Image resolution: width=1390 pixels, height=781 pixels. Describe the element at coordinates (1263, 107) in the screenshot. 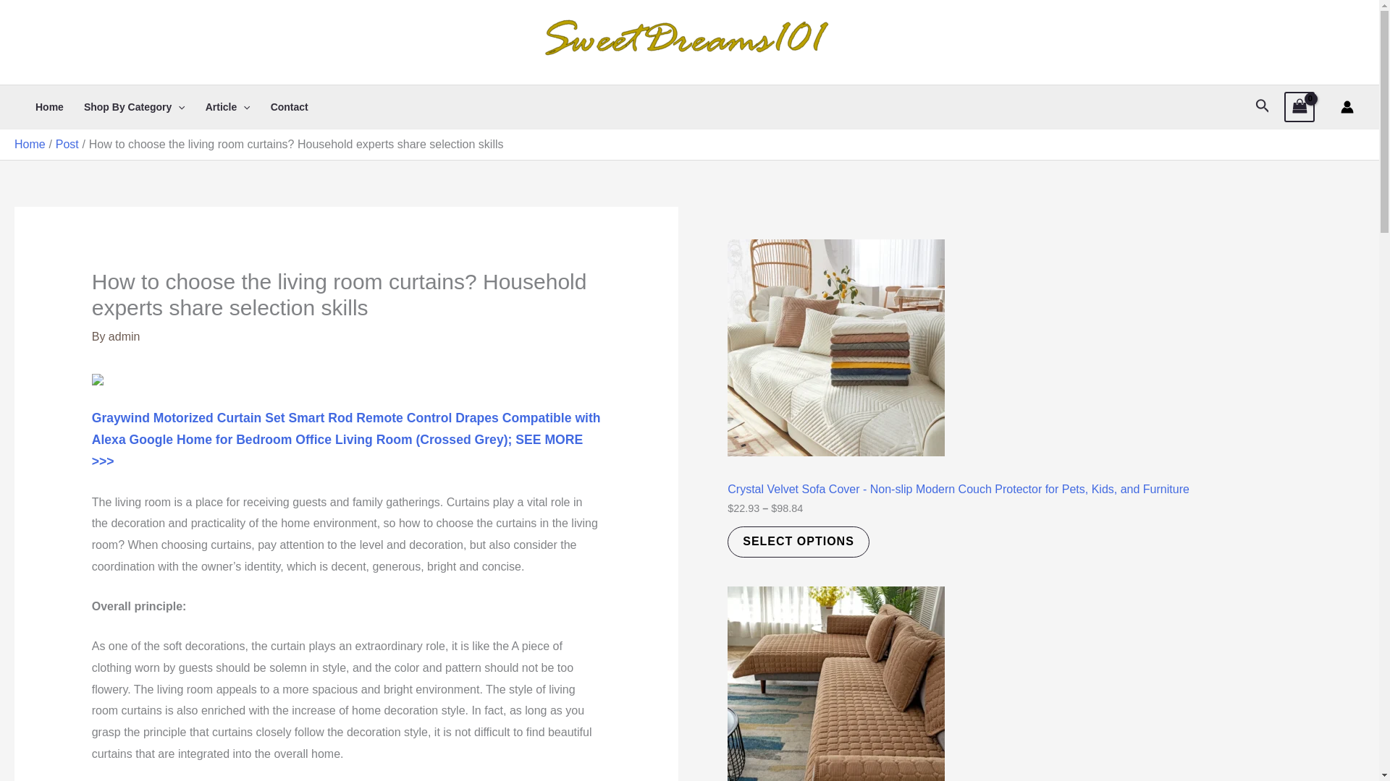

I see `Search` at that location.